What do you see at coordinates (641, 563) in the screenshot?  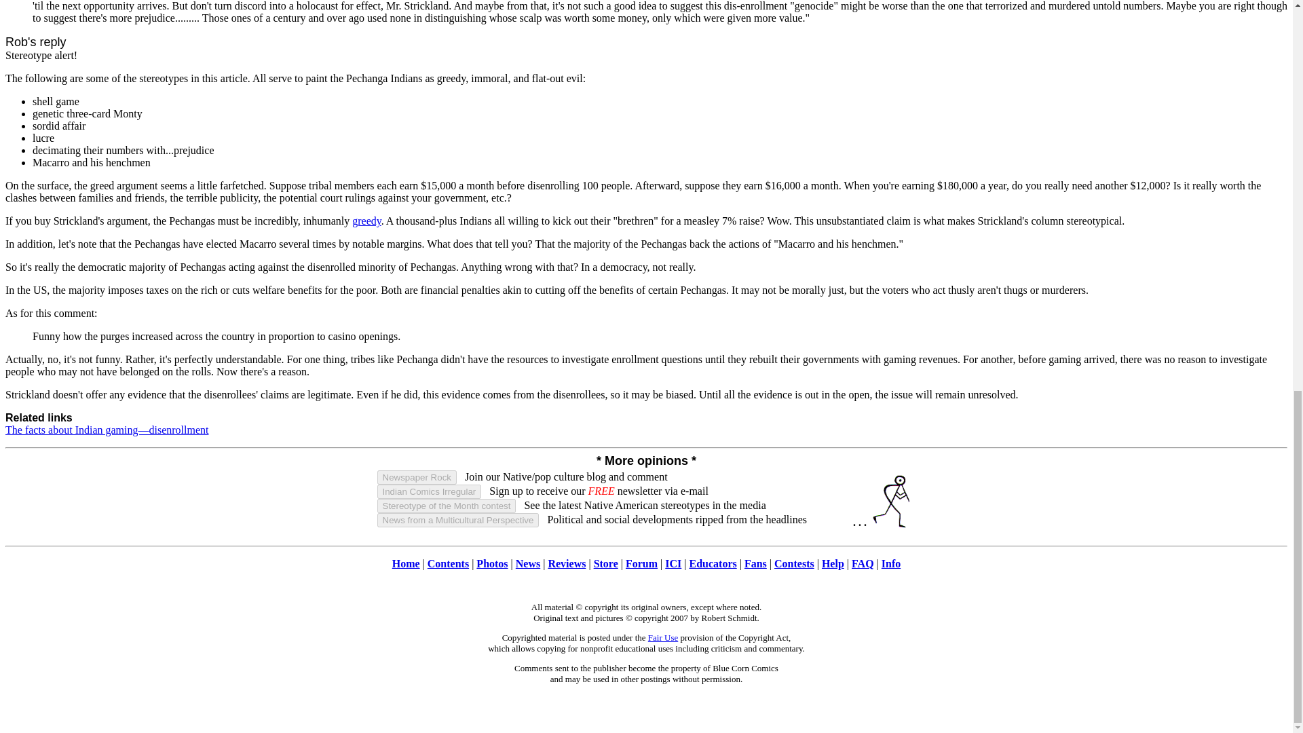 I see `Forum` at bounding box center [641, 563].